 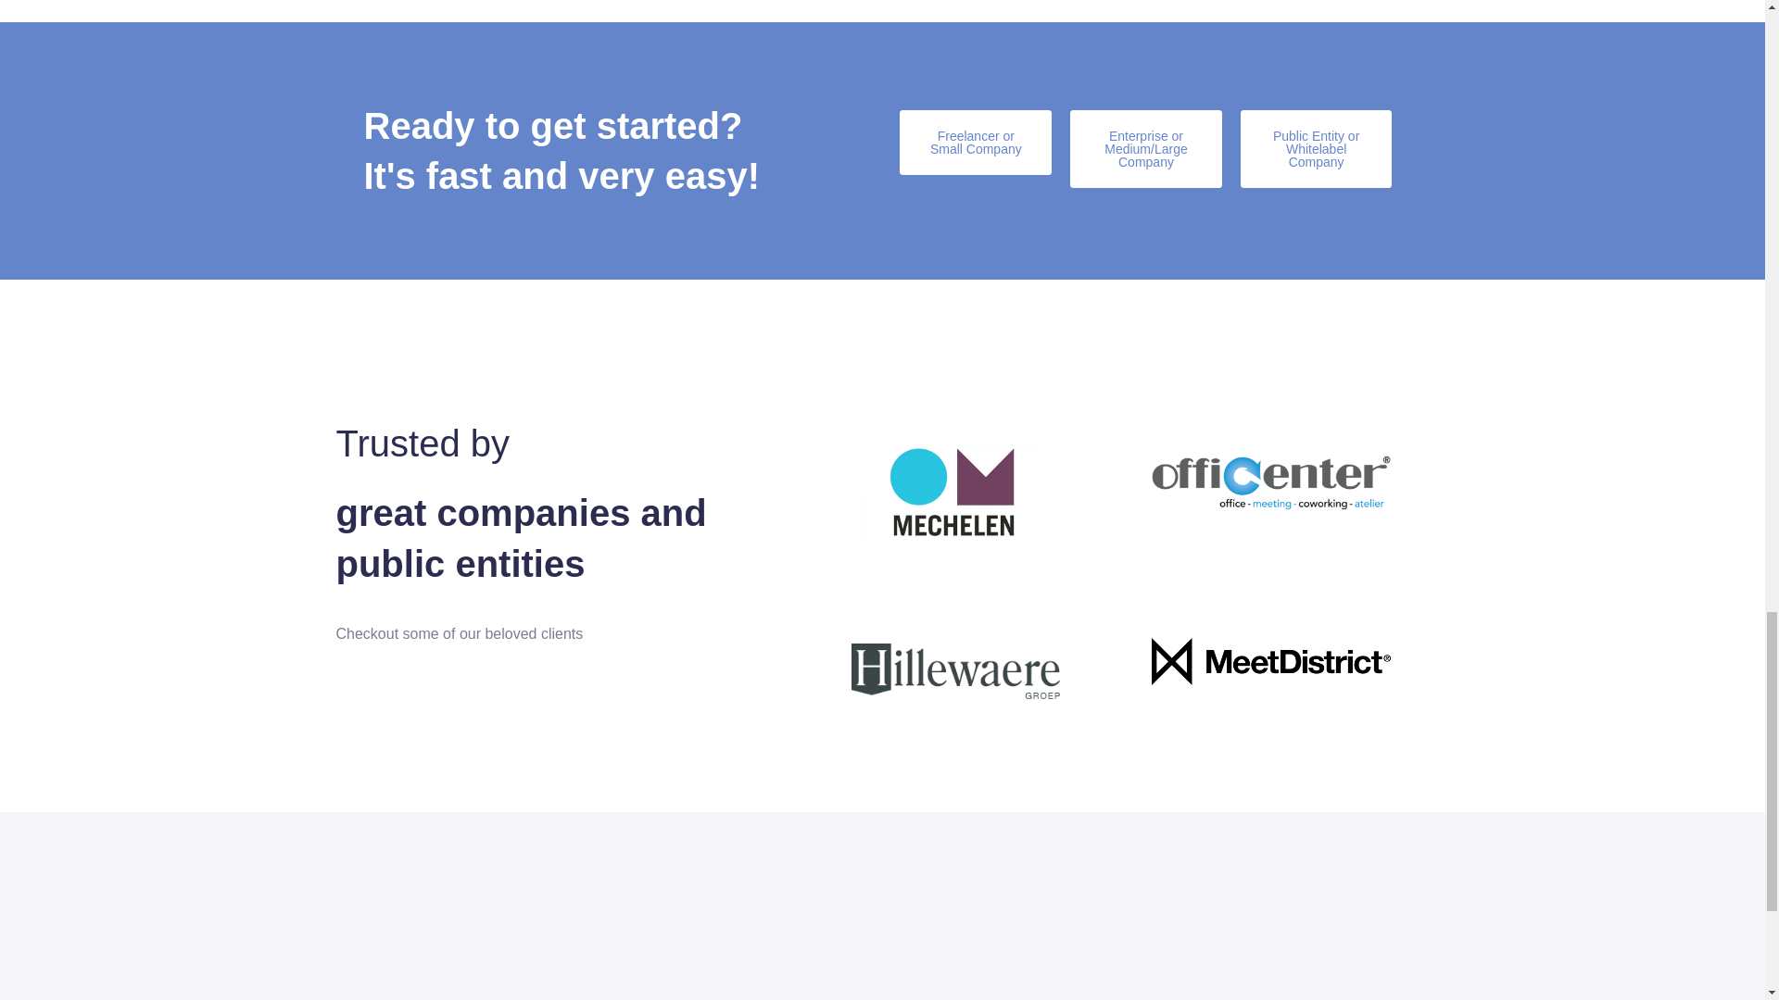 What do you see at coordinates (975, 143) in the screenshot?
I see `Freelancer or Small Company` at bounding box center [975, 143].